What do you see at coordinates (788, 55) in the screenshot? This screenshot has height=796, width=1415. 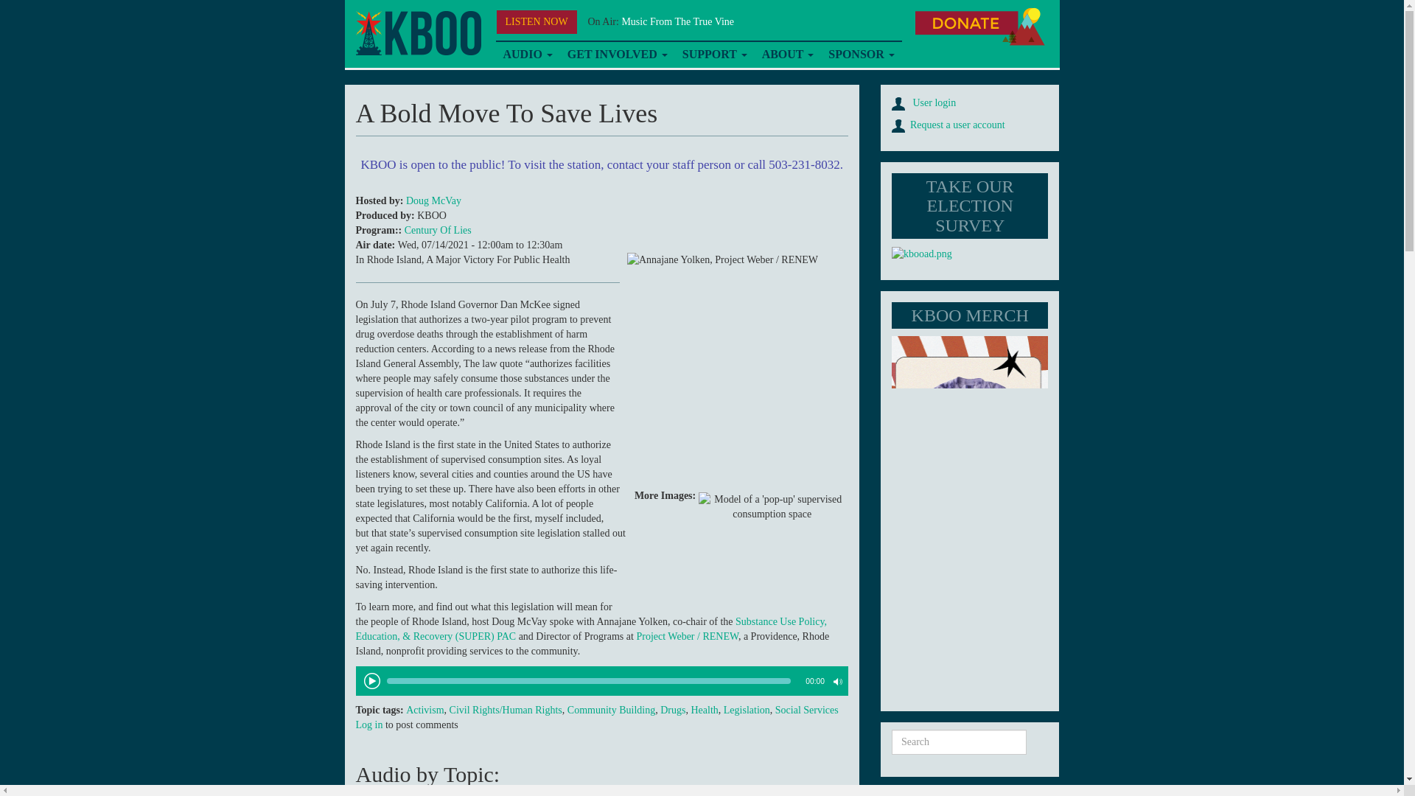 I see `ABOUT` at bounding box center [788, 55].